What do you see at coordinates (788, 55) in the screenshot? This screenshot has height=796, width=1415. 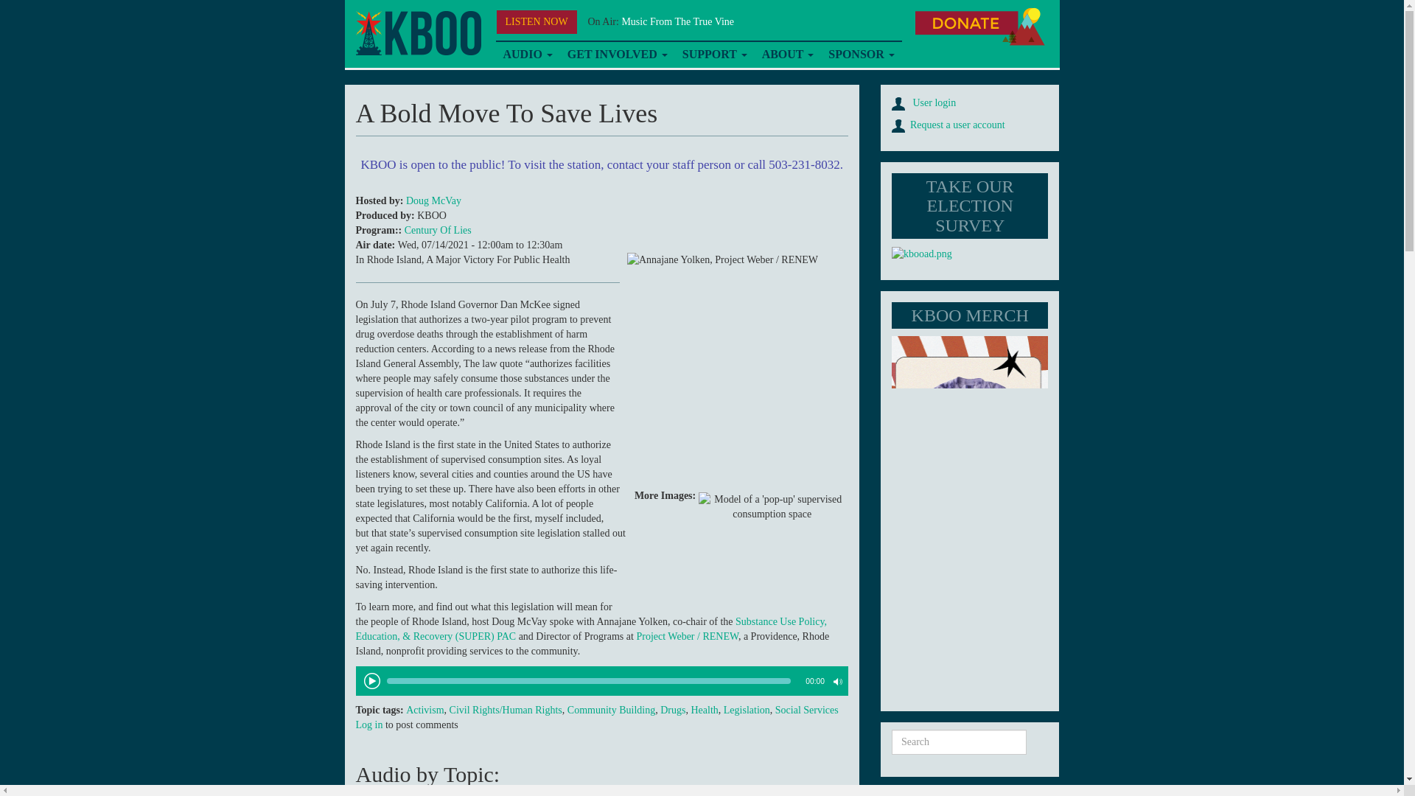 I see `ABOUT` at bounding box center [788, 55].